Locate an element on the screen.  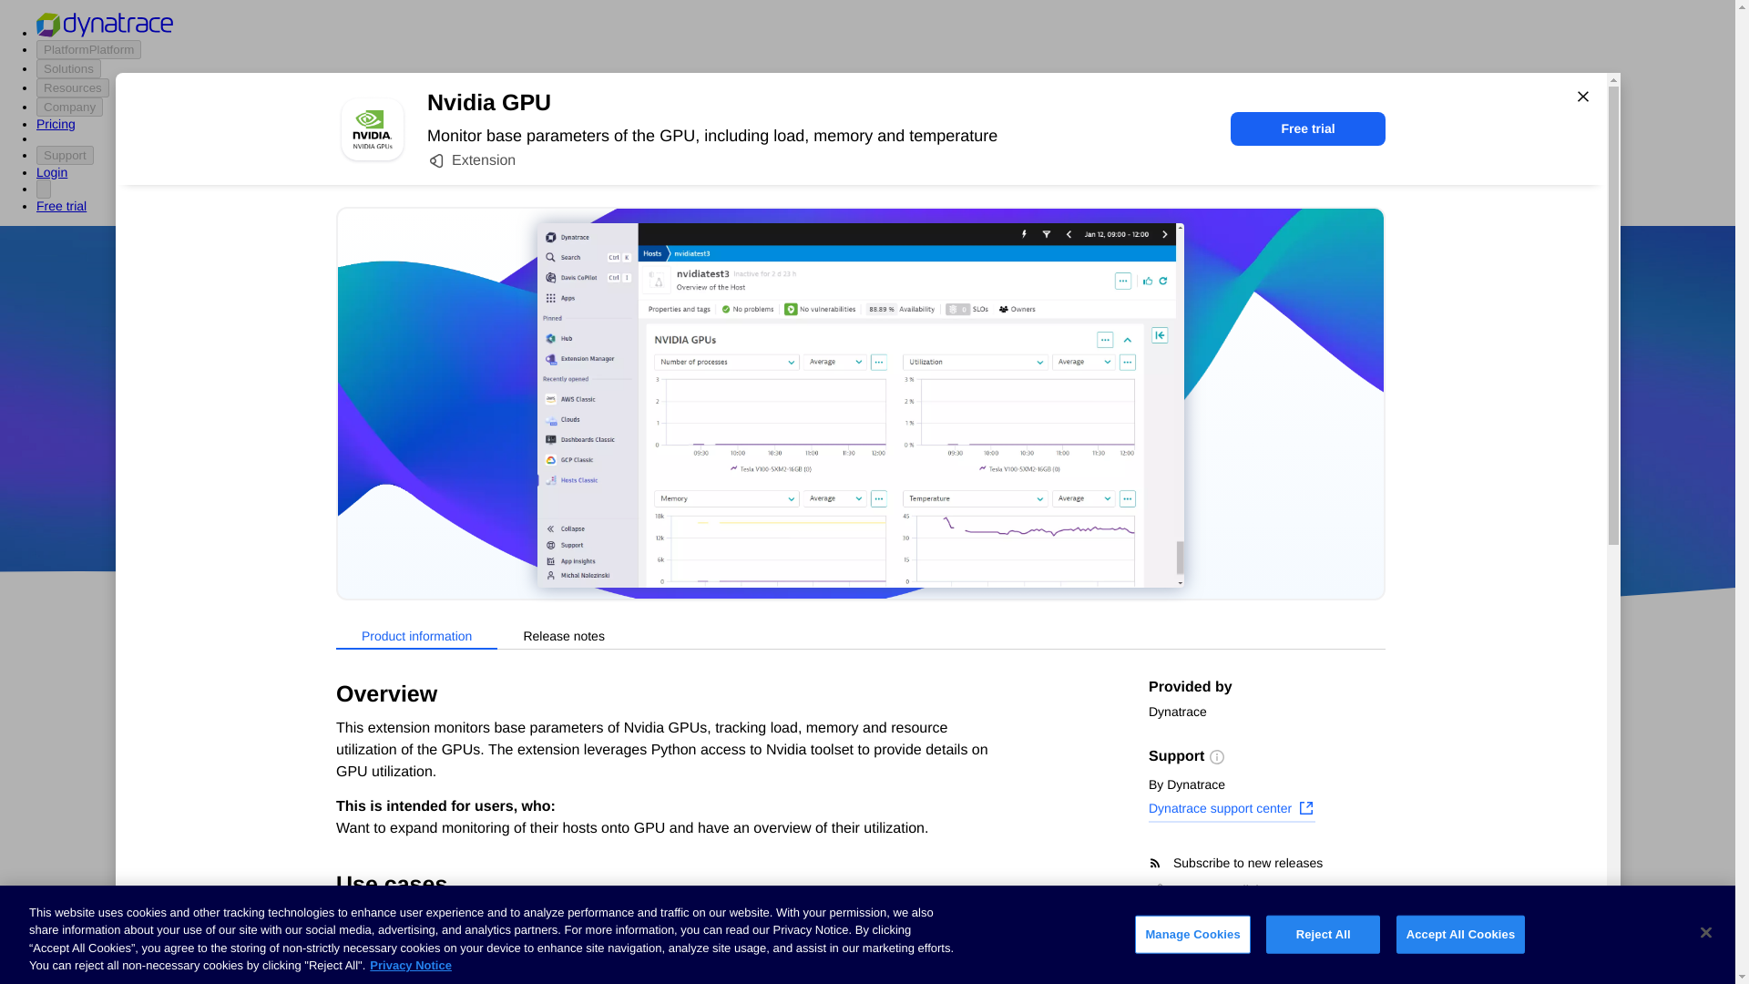
Infrastructure Observability is located at coordinates (403, 973).